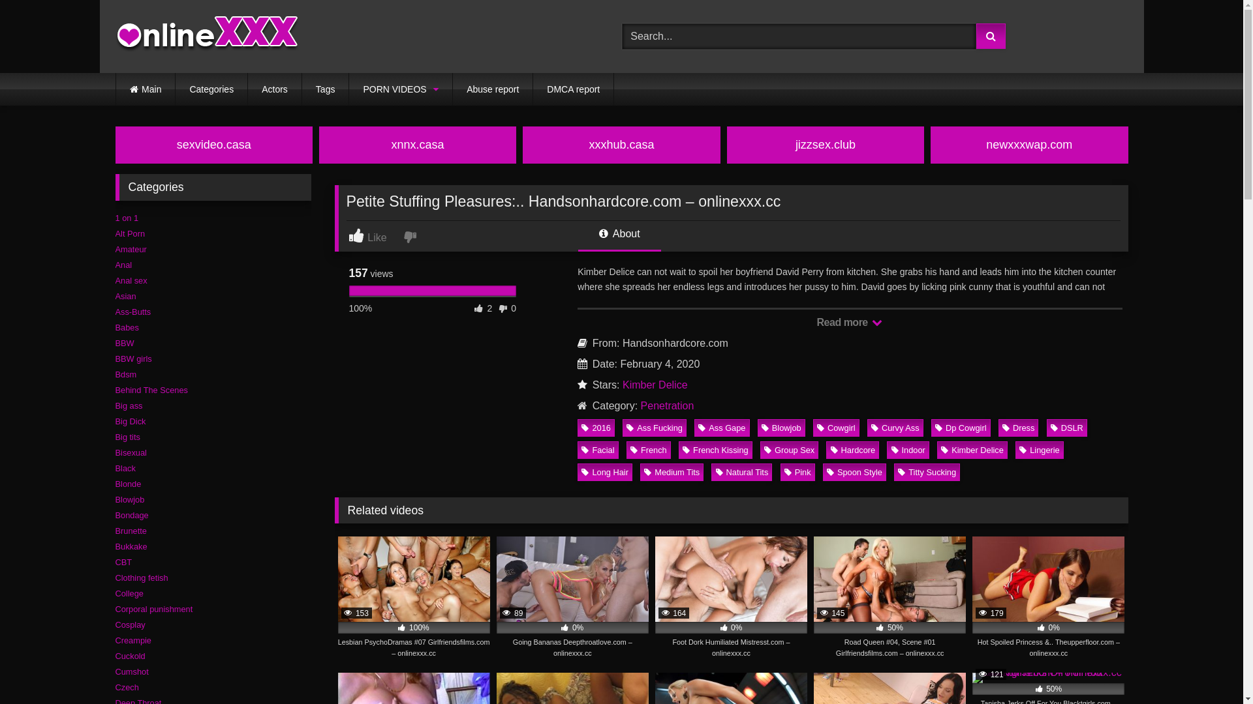  What do you see at coordinates (852, 450) in the screenshot?
I see `Hardcore` at bounding box center [852, 450].